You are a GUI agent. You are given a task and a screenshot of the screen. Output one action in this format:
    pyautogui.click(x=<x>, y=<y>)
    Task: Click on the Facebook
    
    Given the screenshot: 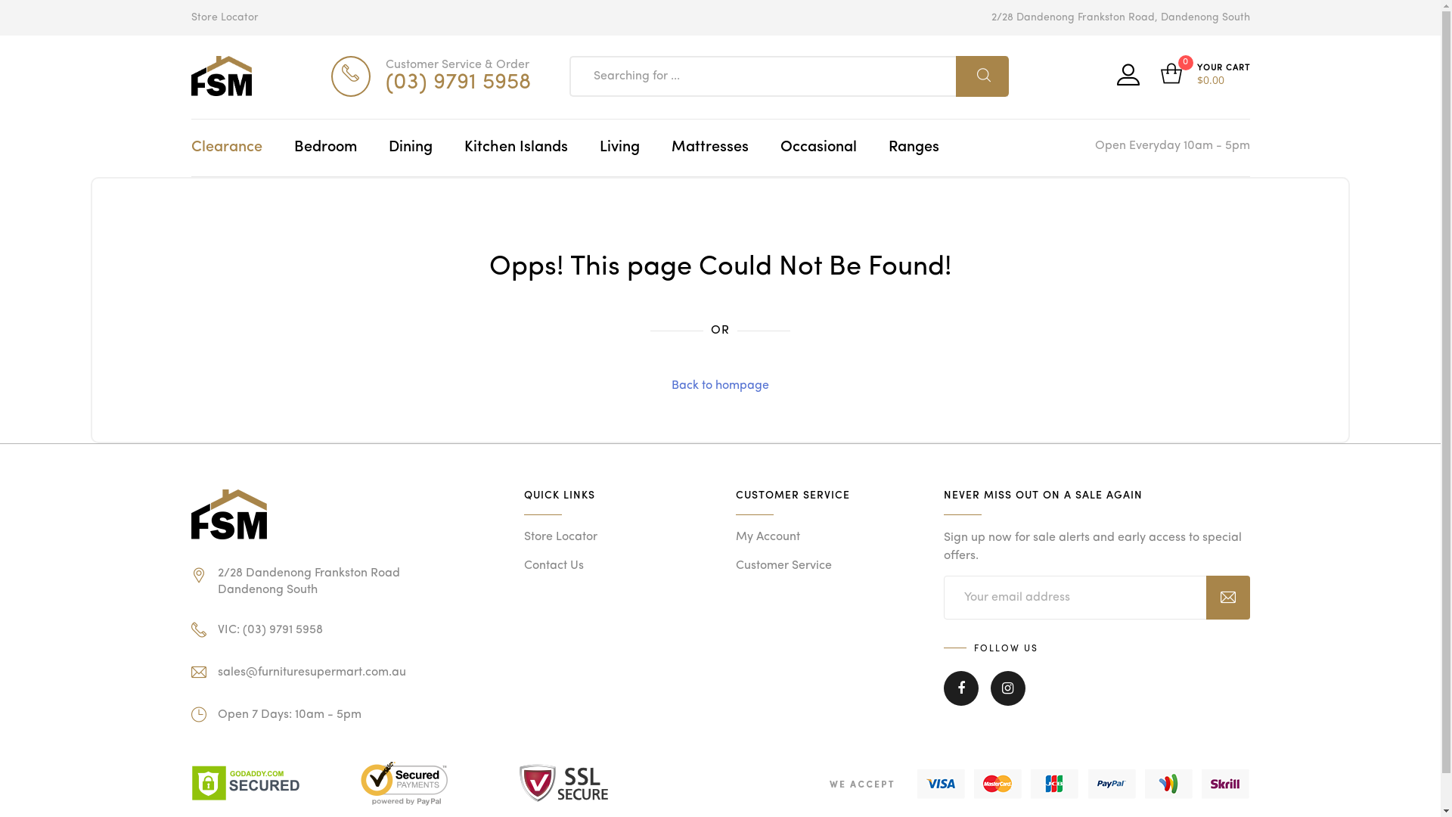 What is the action you would take?
    pyautogui.click(x=961, y=699)
    